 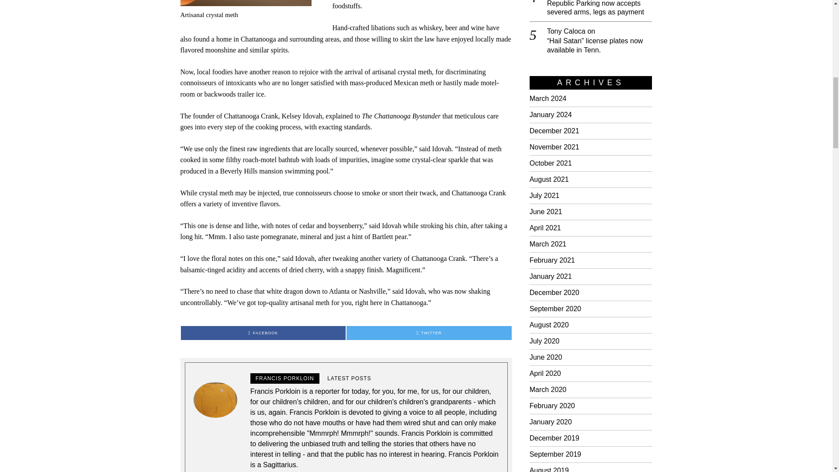 I want to click on FACEBOOK, so click(x=263, y=333).